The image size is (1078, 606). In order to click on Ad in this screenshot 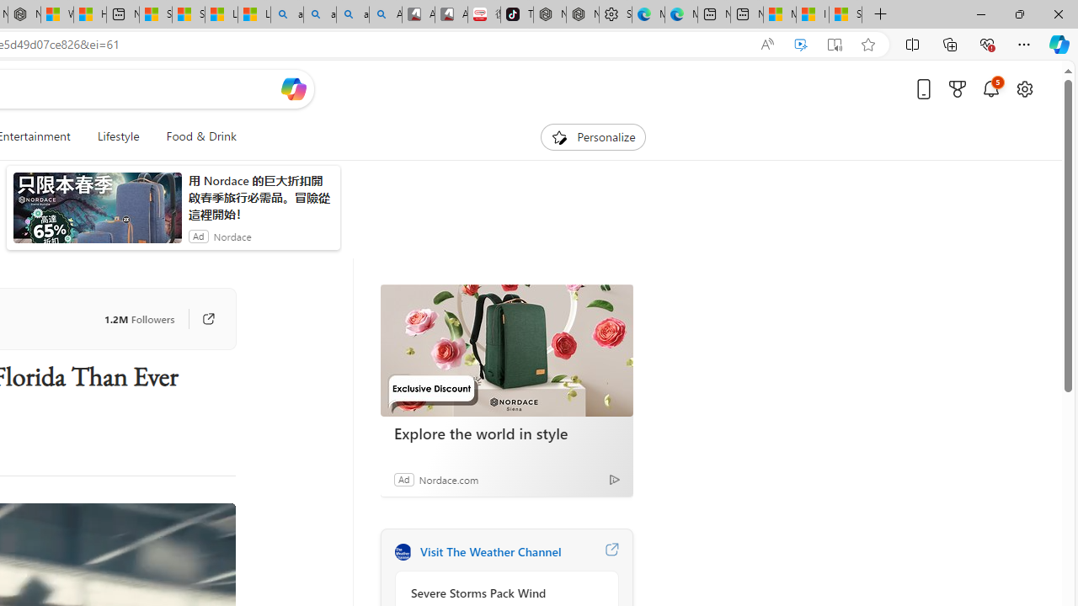, I will do `click(403, 479)`.